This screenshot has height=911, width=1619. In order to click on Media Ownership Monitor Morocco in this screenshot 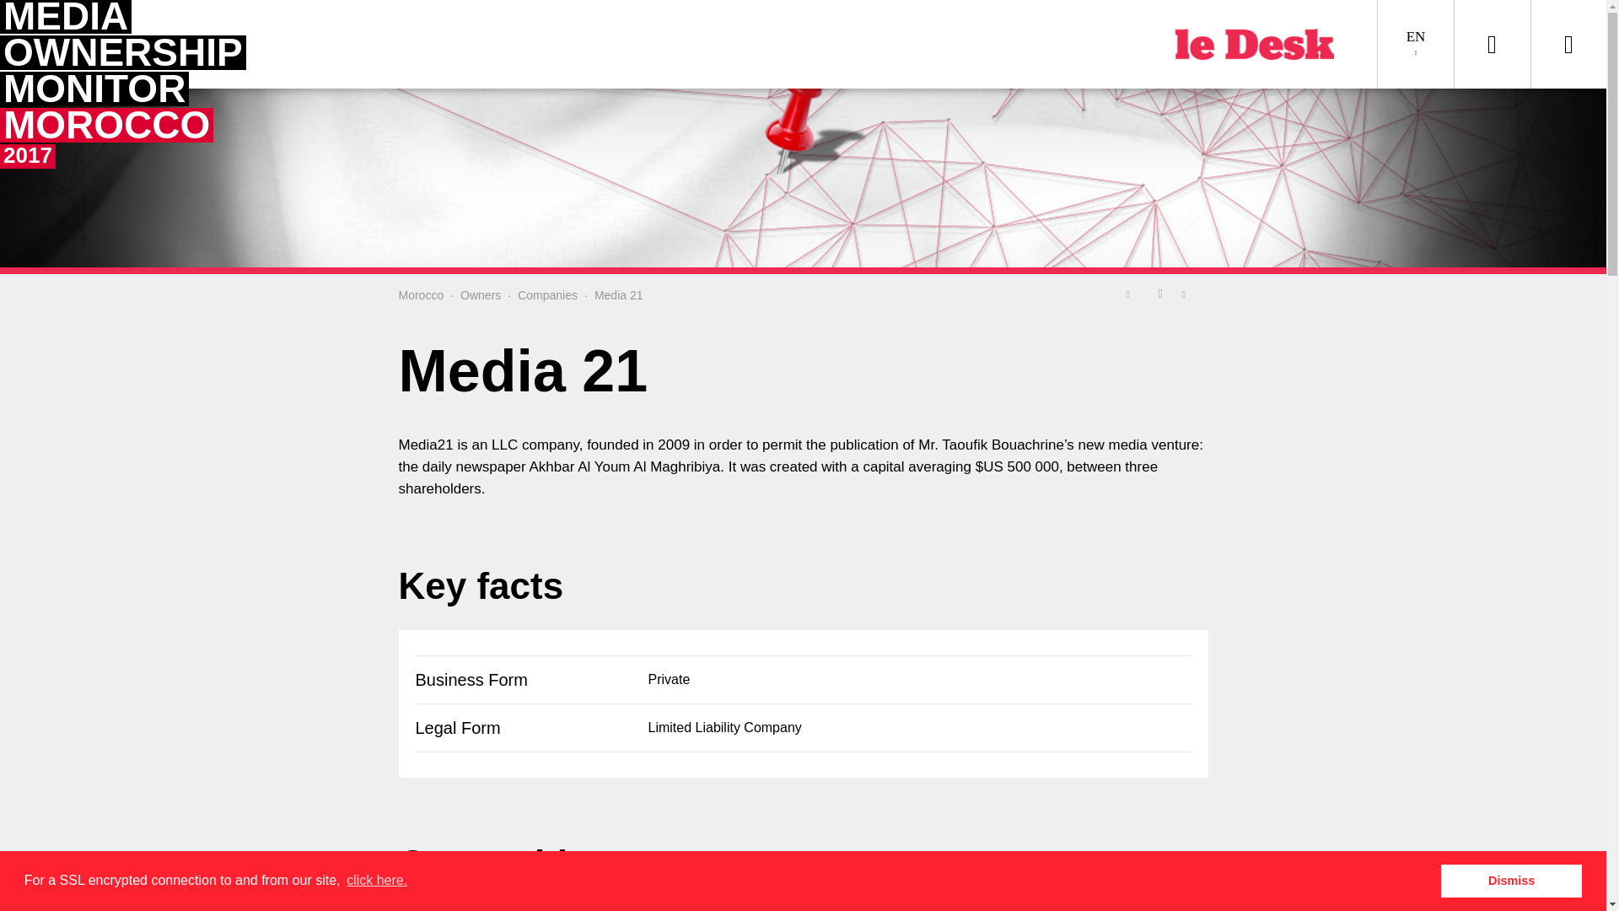, I will do `click(97, 86)`.